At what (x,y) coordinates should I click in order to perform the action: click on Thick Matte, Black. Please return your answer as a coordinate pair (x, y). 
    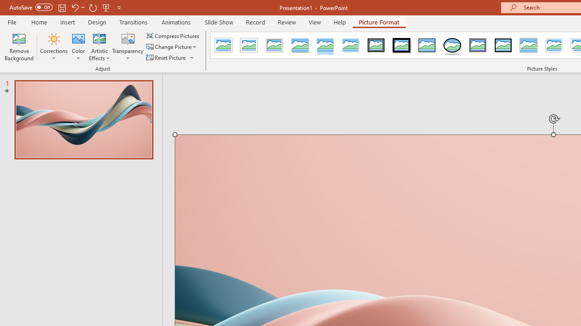
    Looking at the image, I should click on (401, 45).